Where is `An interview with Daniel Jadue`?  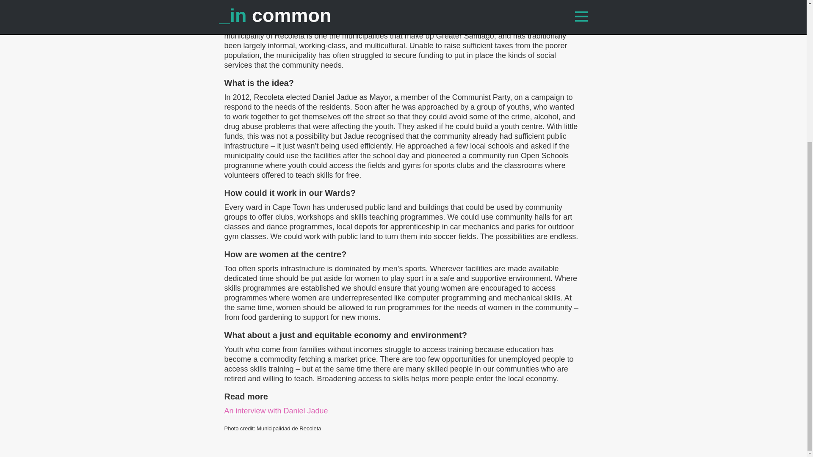 An interview with Daniel Jadue is located at coordinates (276, 410).